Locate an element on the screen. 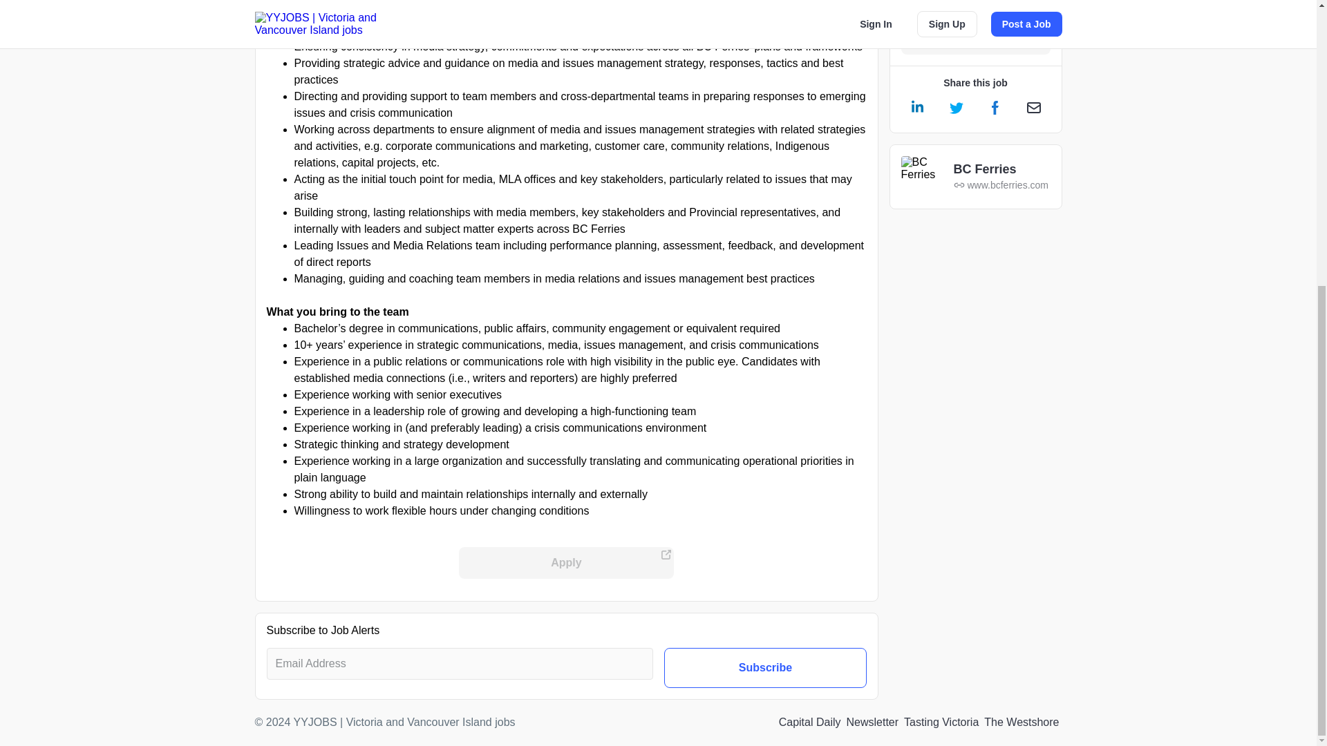 The width and height of the screenshot is (1327, 746). Tasting Victoria is located at coordinates (941, 723).